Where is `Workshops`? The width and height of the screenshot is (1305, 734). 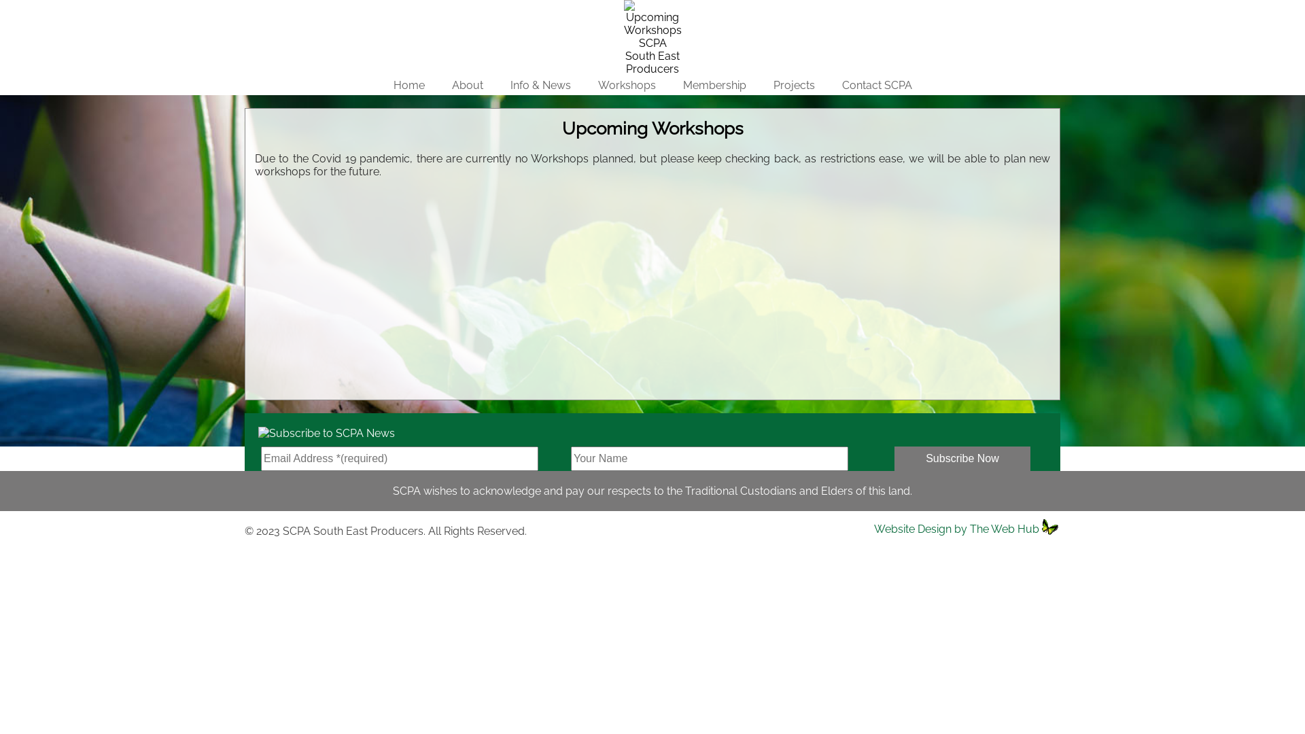
Workshops is located at coordinates (627, 86).